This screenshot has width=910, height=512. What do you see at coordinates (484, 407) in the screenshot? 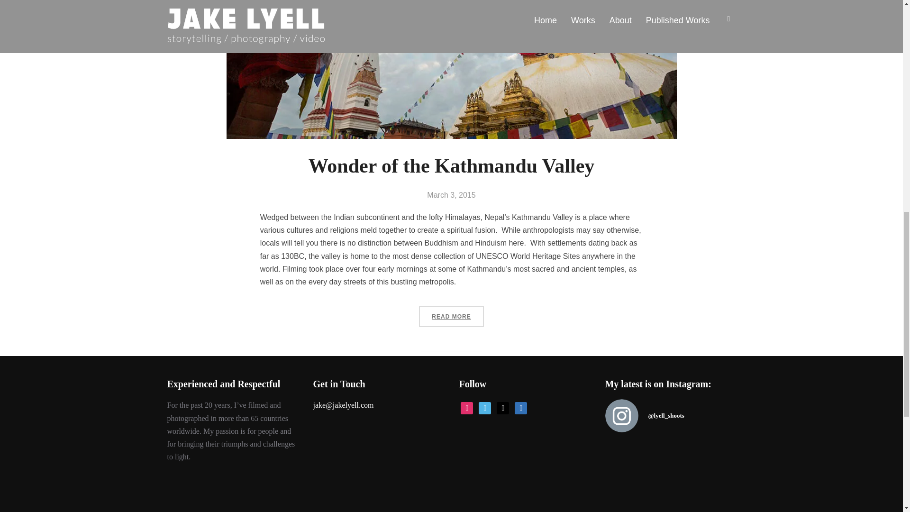
I see `vimeo` at bounding box center [484, 407].